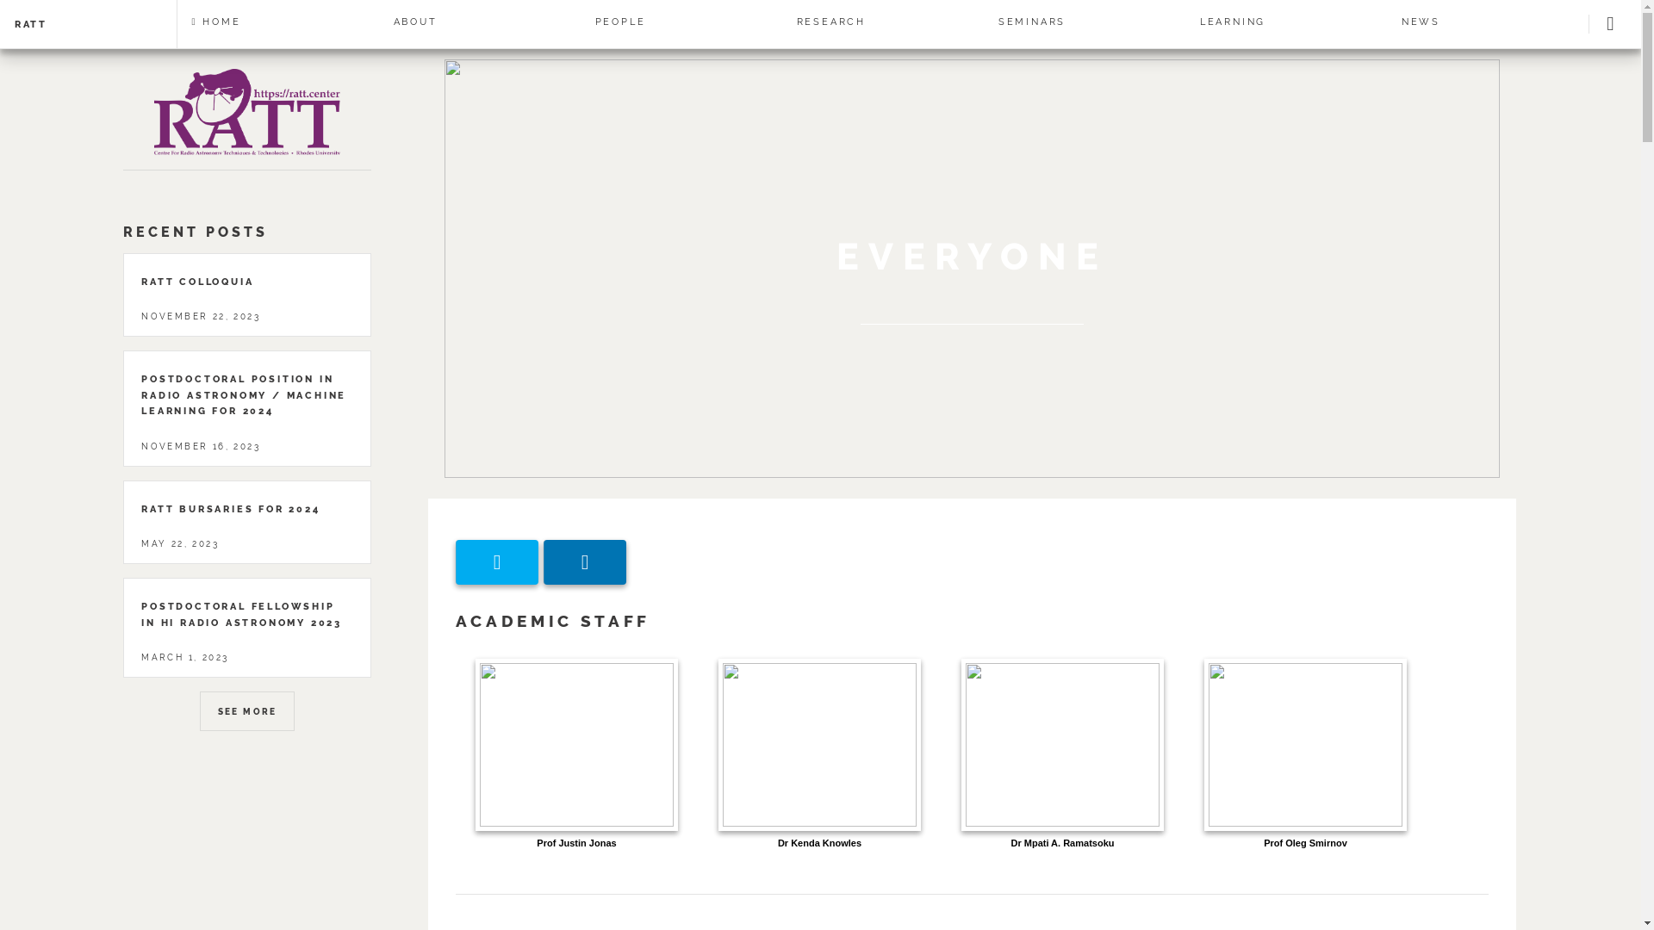  Describe the element at coordinates (681, 22) in the screenshot. I see `PEOPLE` at that location.